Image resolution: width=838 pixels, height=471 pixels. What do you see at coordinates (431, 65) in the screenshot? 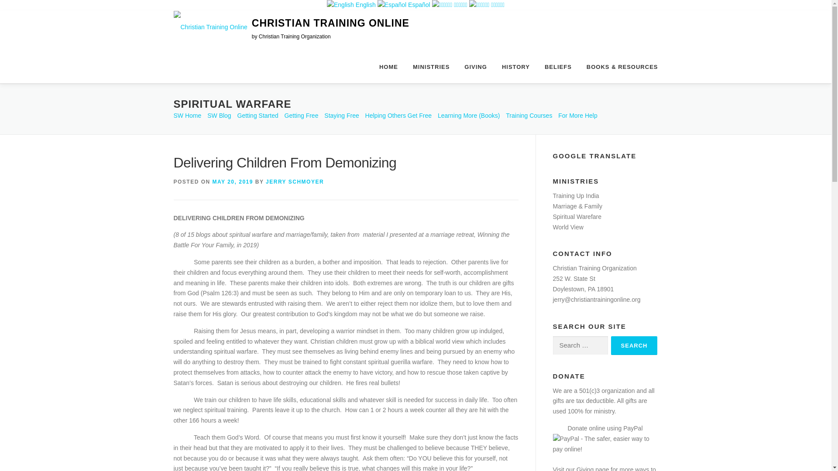
I see `MINISTRIES` at bounding box center [431, 65].